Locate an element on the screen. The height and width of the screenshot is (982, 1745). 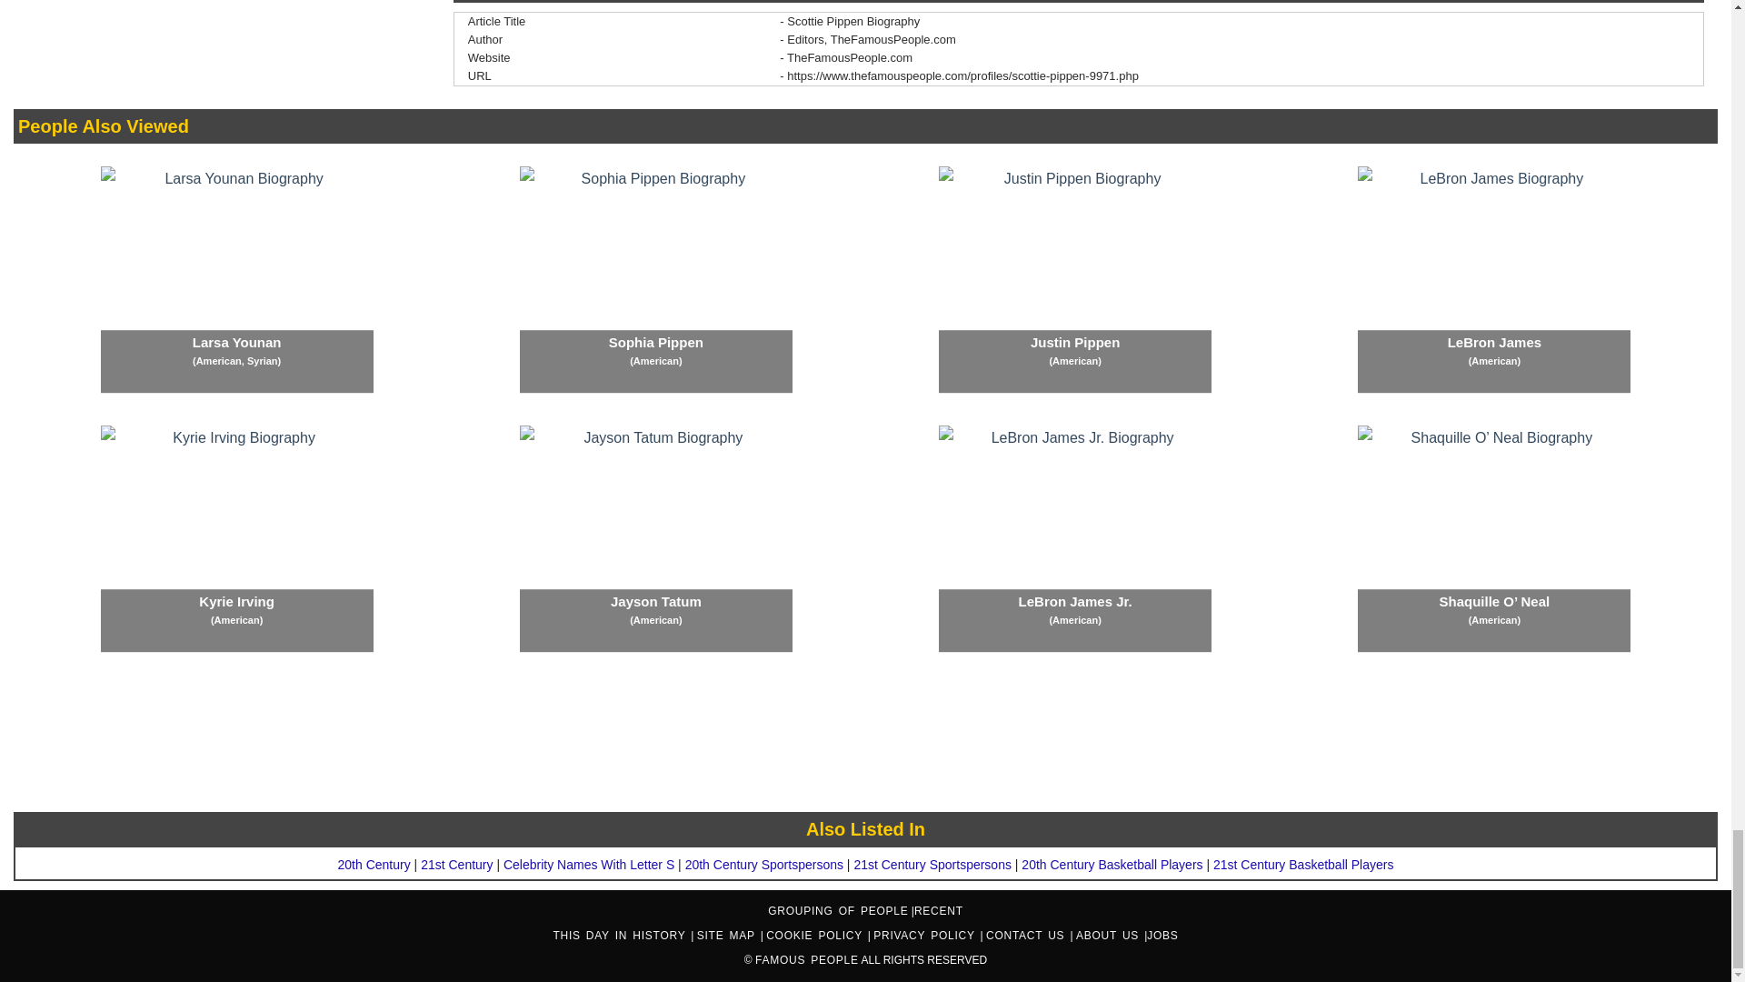
Larsa Younan is located at coordinates (236, 280).